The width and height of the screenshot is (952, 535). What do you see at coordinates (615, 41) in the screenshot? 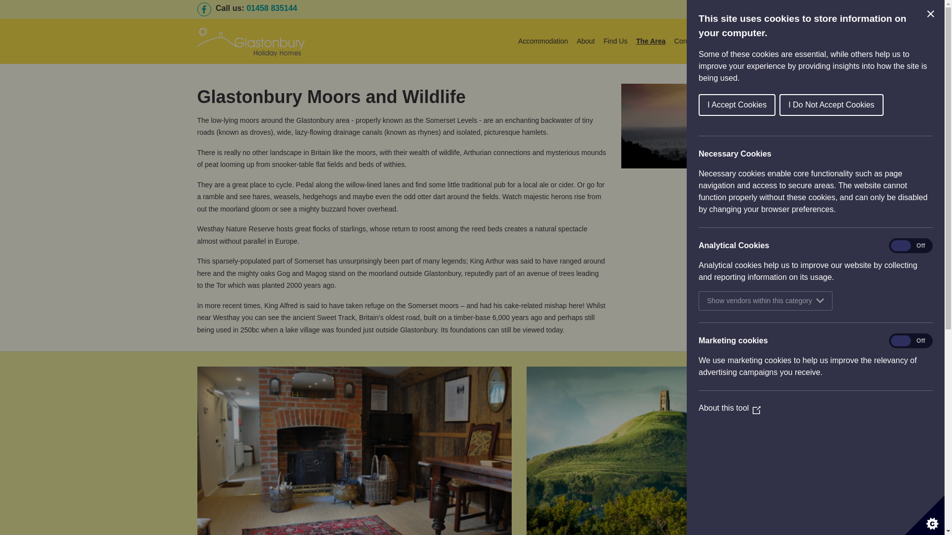
I see `Find Us` at bounding box center [615, 41].